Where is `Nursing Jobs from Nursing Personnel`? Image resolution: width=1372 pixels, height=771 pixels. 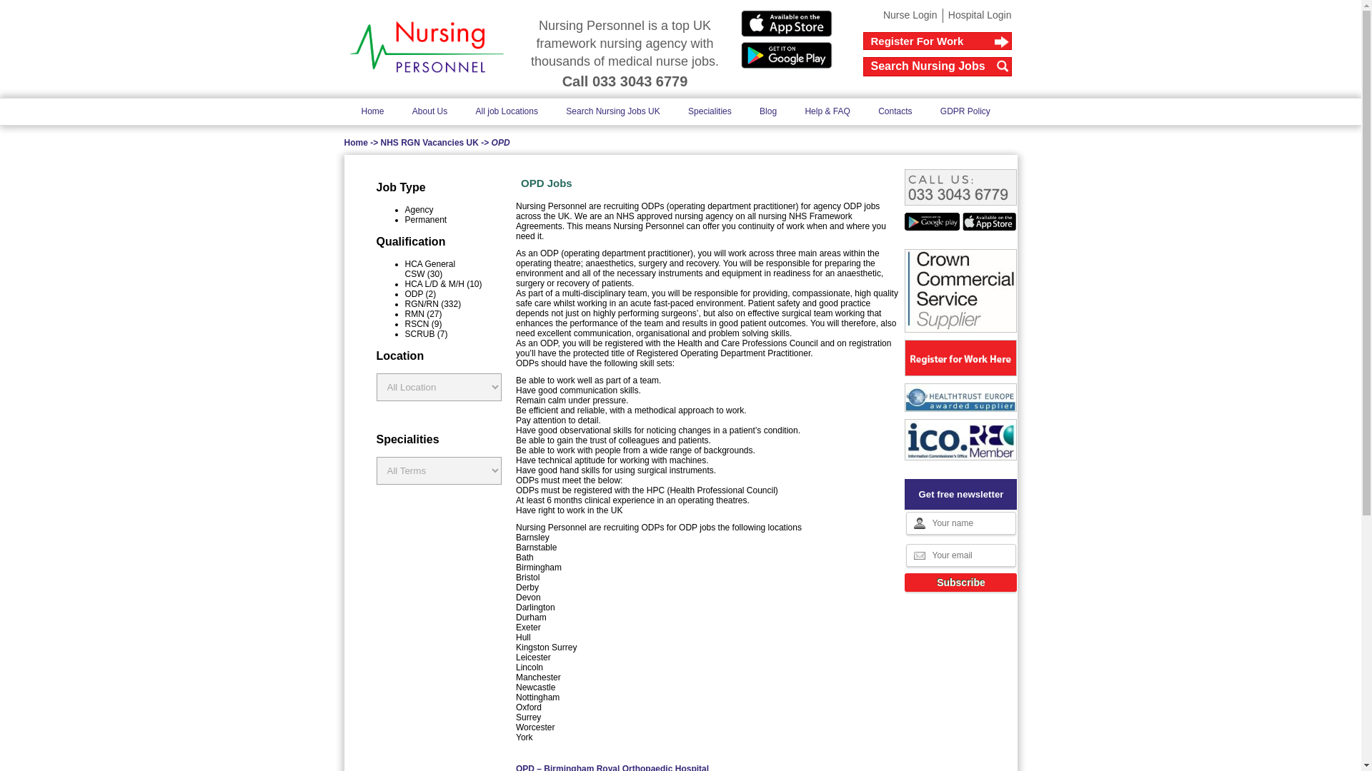
Nursing Jobs from Nursing Personnel is located at coordinates (426, 47).